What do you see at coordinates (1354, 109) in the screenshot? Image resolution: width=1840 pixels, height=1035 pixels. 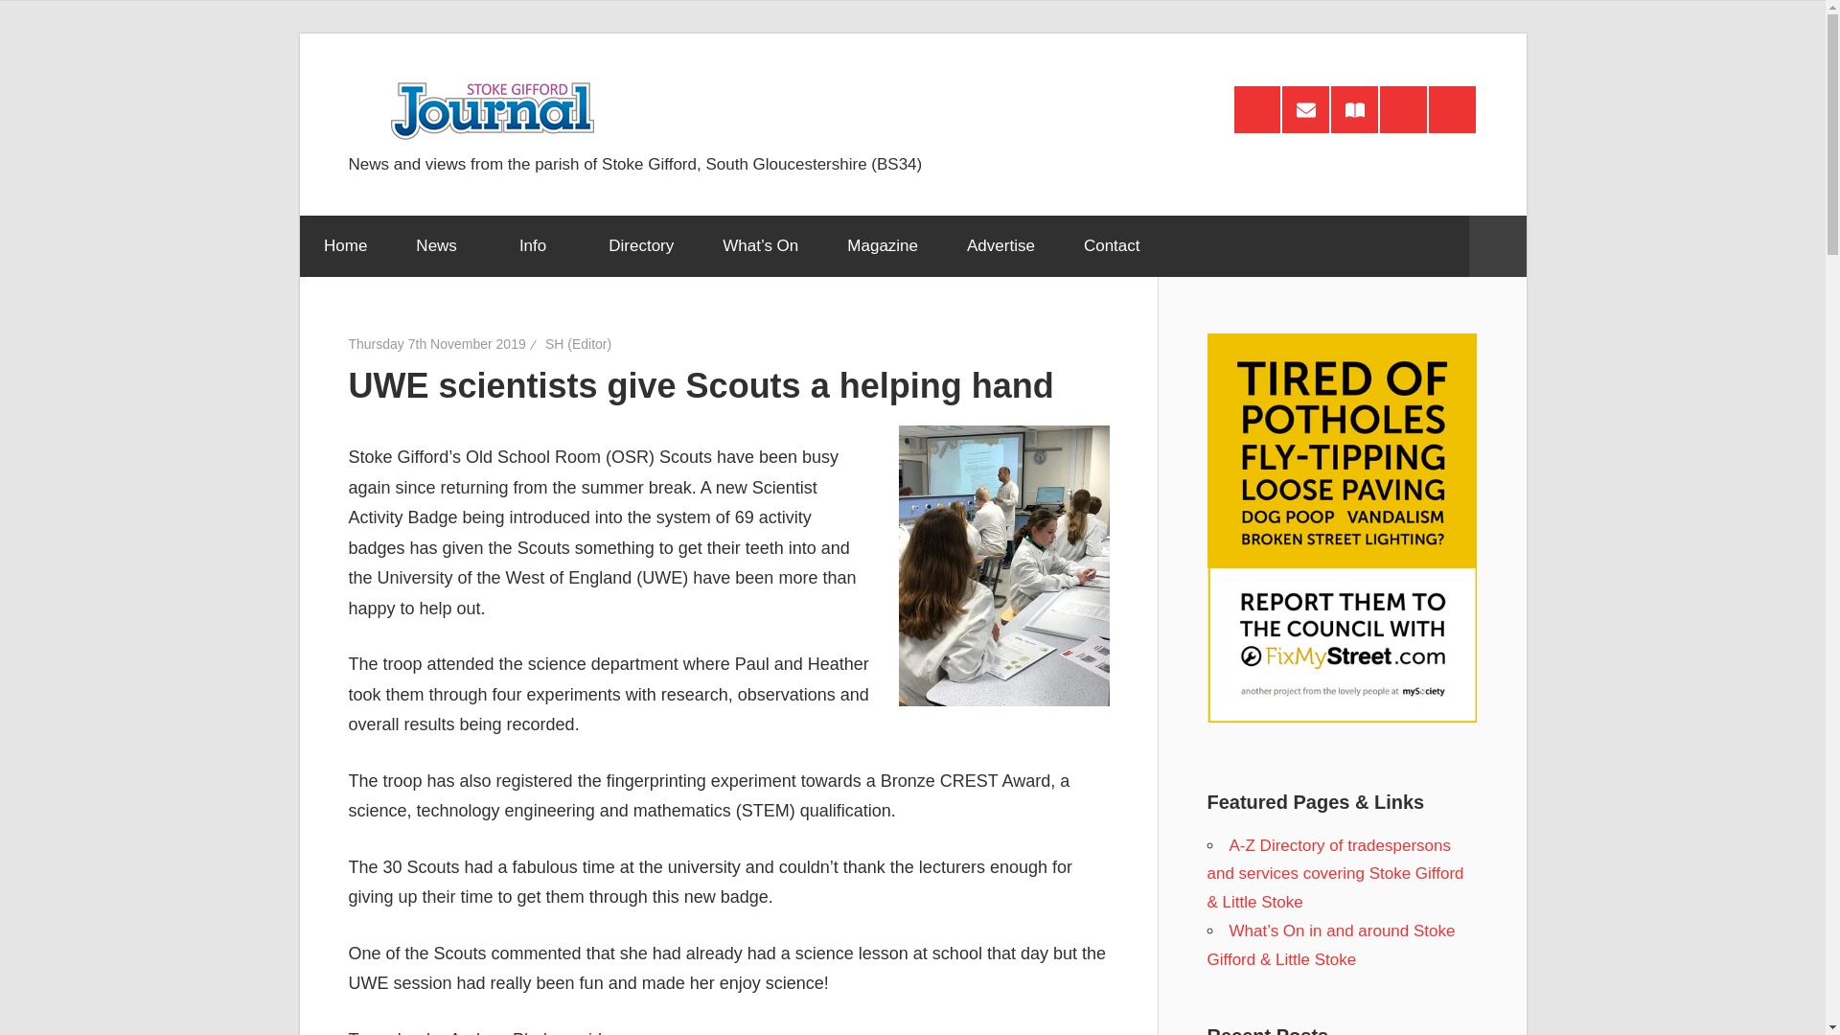 I see `Read the Stoke Gifford Journal magazine online` at bounding box center [1354, 109].